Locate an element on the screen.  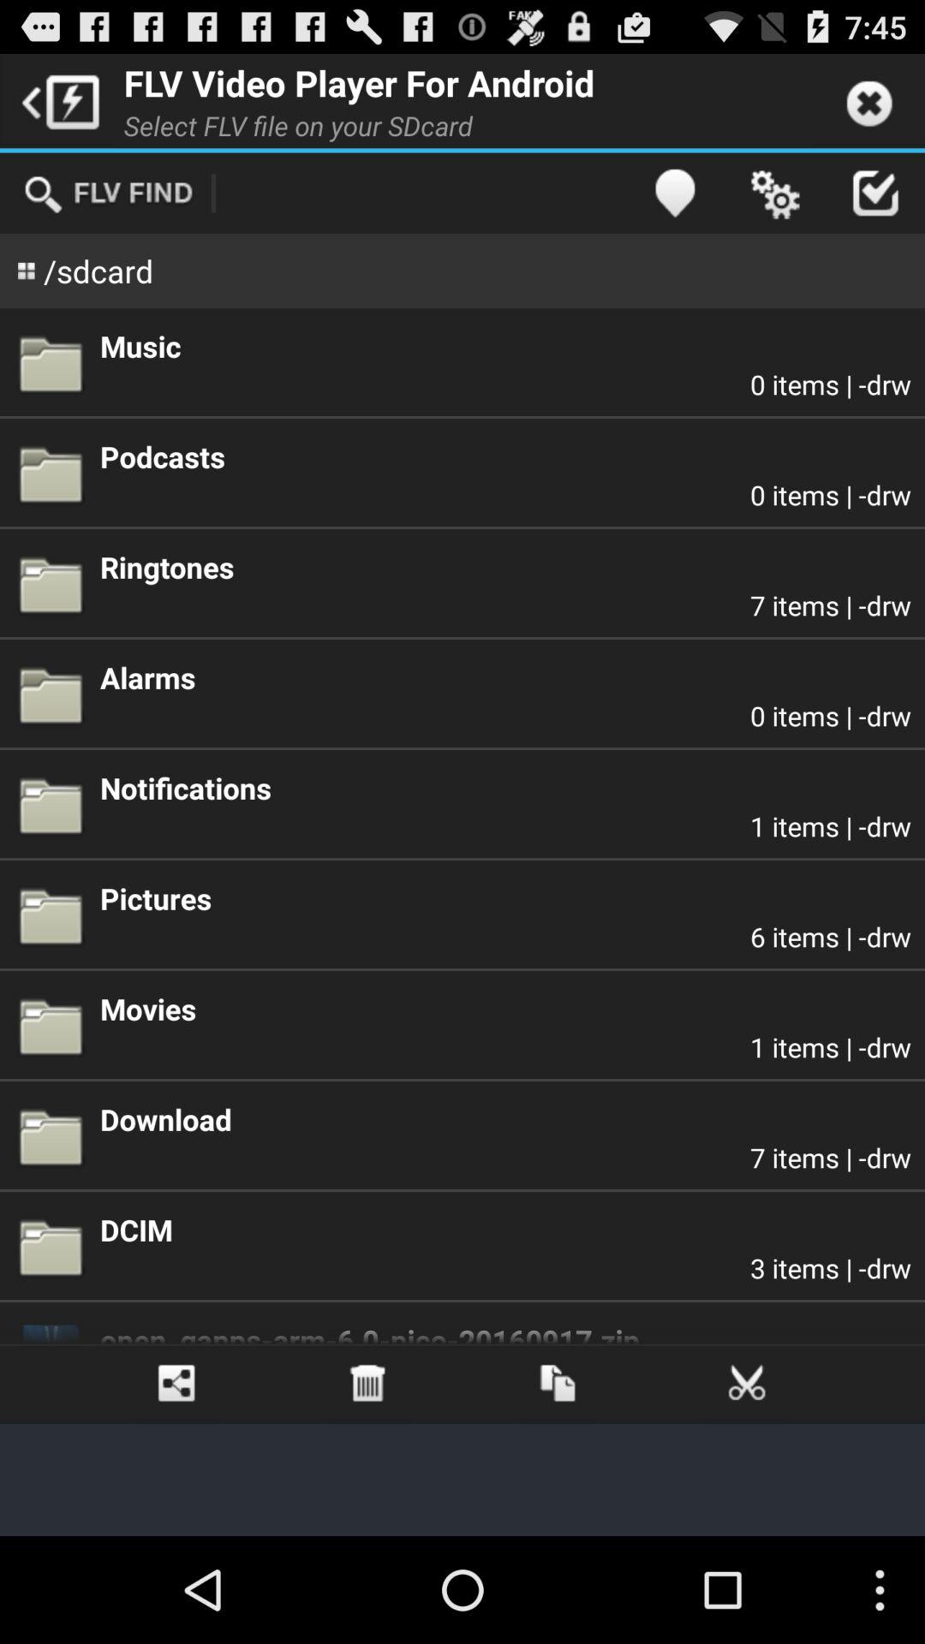
select app above the music icon is located at coordinates (874, 194).